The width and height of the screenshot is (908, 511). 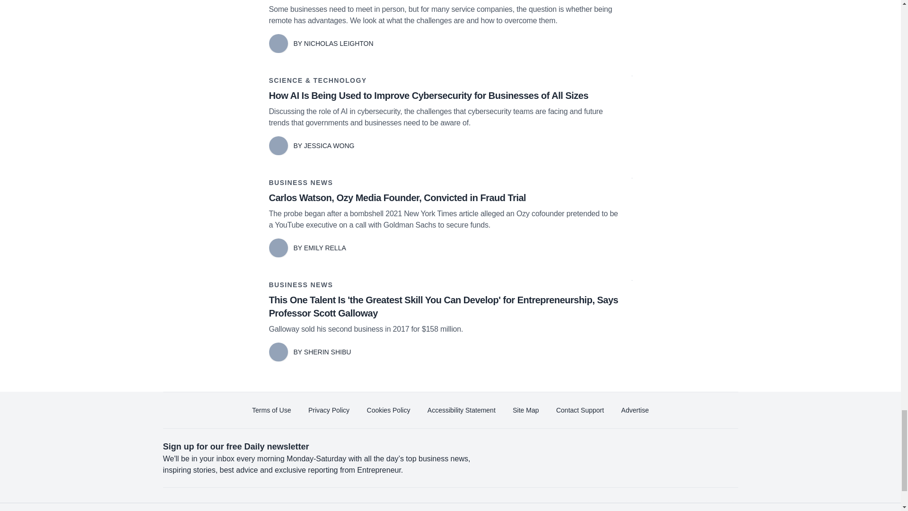 I want to click on rss, so click(x=726, y=505).